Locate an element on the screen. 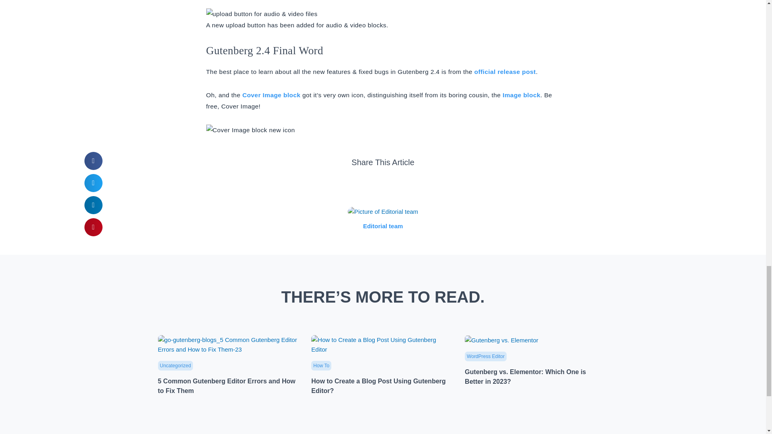 The image size is (772, 434). How to Create a Blog Post Using Gutenberg Editor? is located at coordinates (382, 344).